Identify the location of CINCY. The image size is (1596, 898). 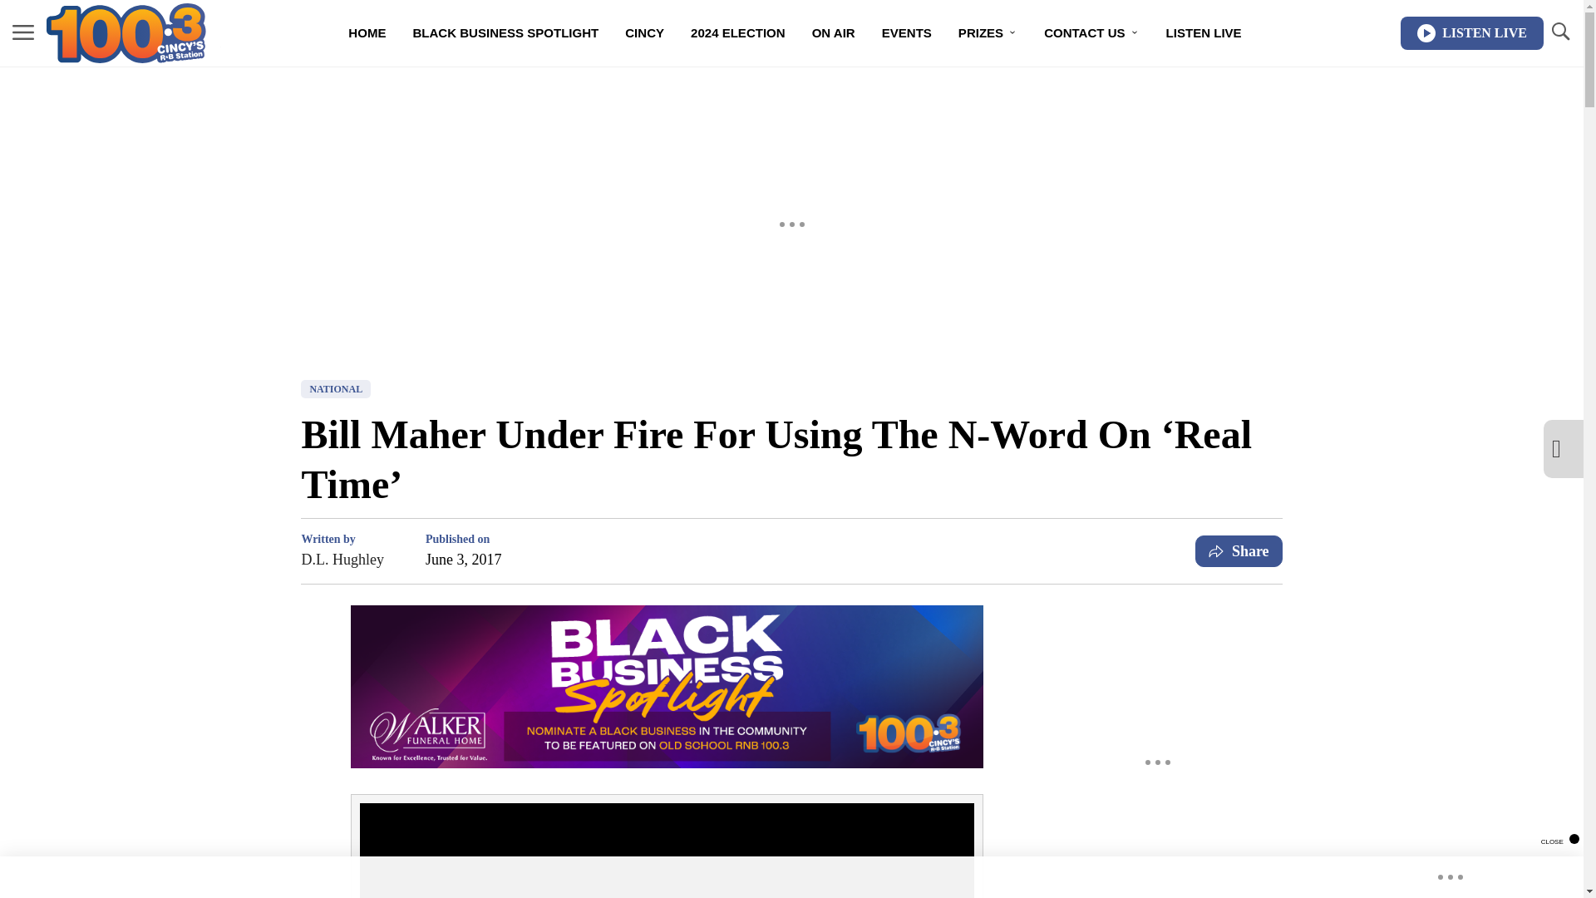
(643, 33).